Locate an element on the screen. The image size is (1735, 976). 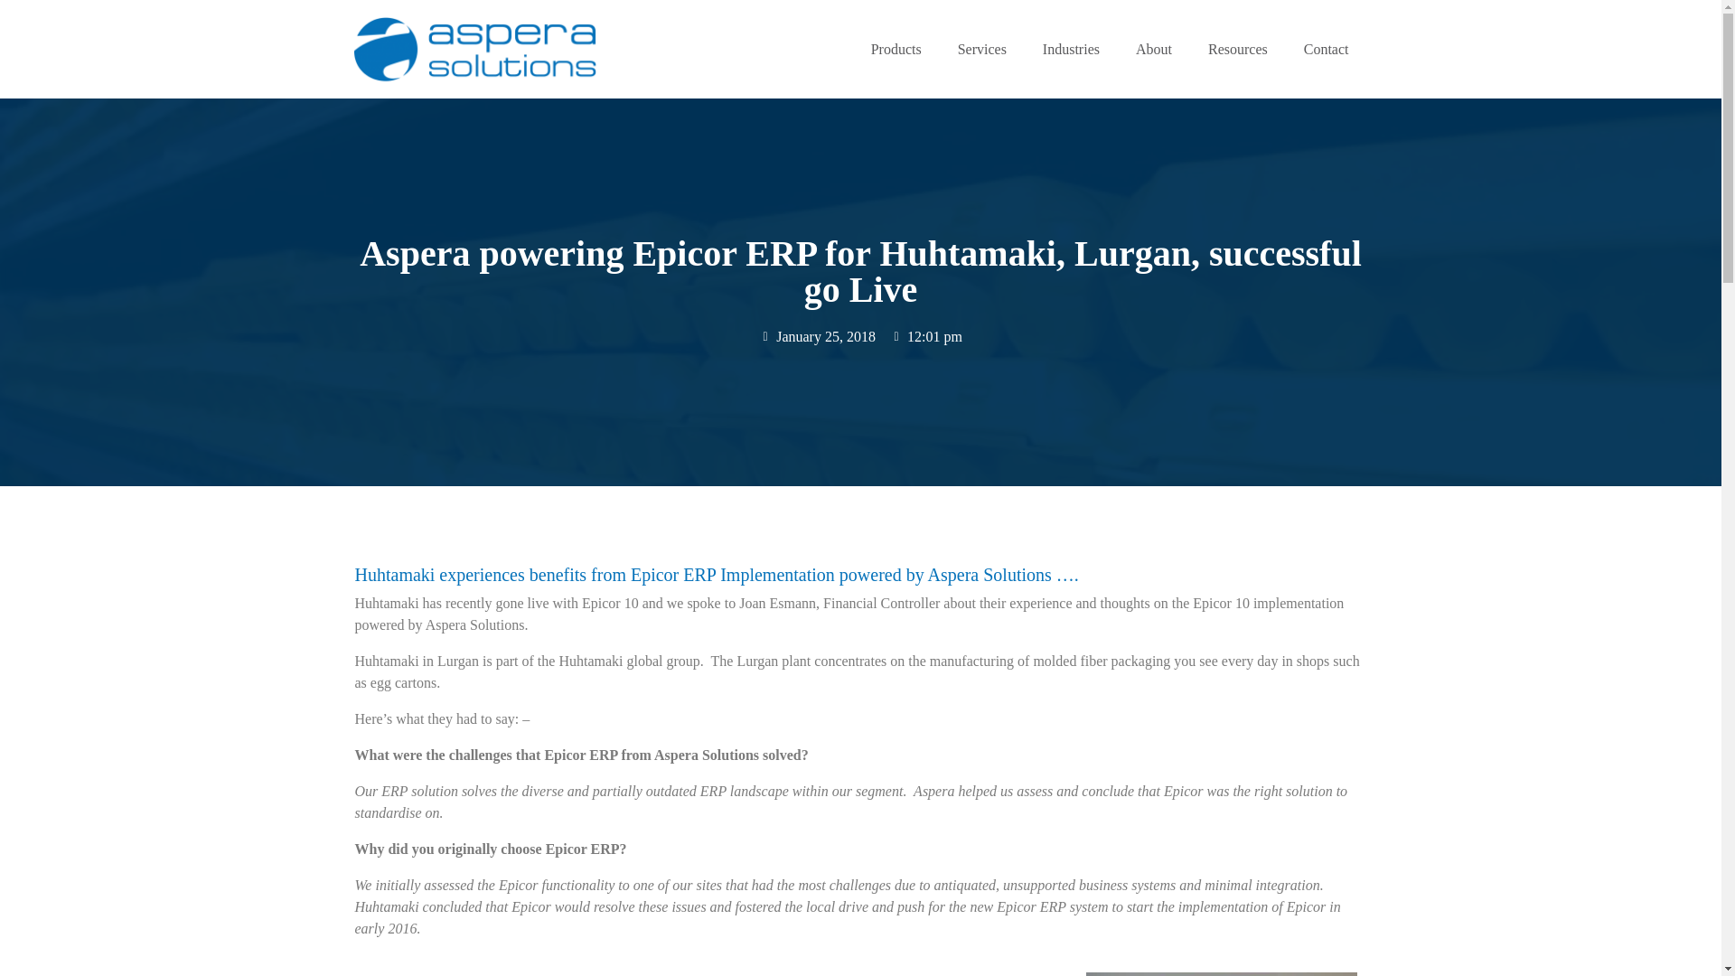
Contact is located at coordinates (1326, 49).